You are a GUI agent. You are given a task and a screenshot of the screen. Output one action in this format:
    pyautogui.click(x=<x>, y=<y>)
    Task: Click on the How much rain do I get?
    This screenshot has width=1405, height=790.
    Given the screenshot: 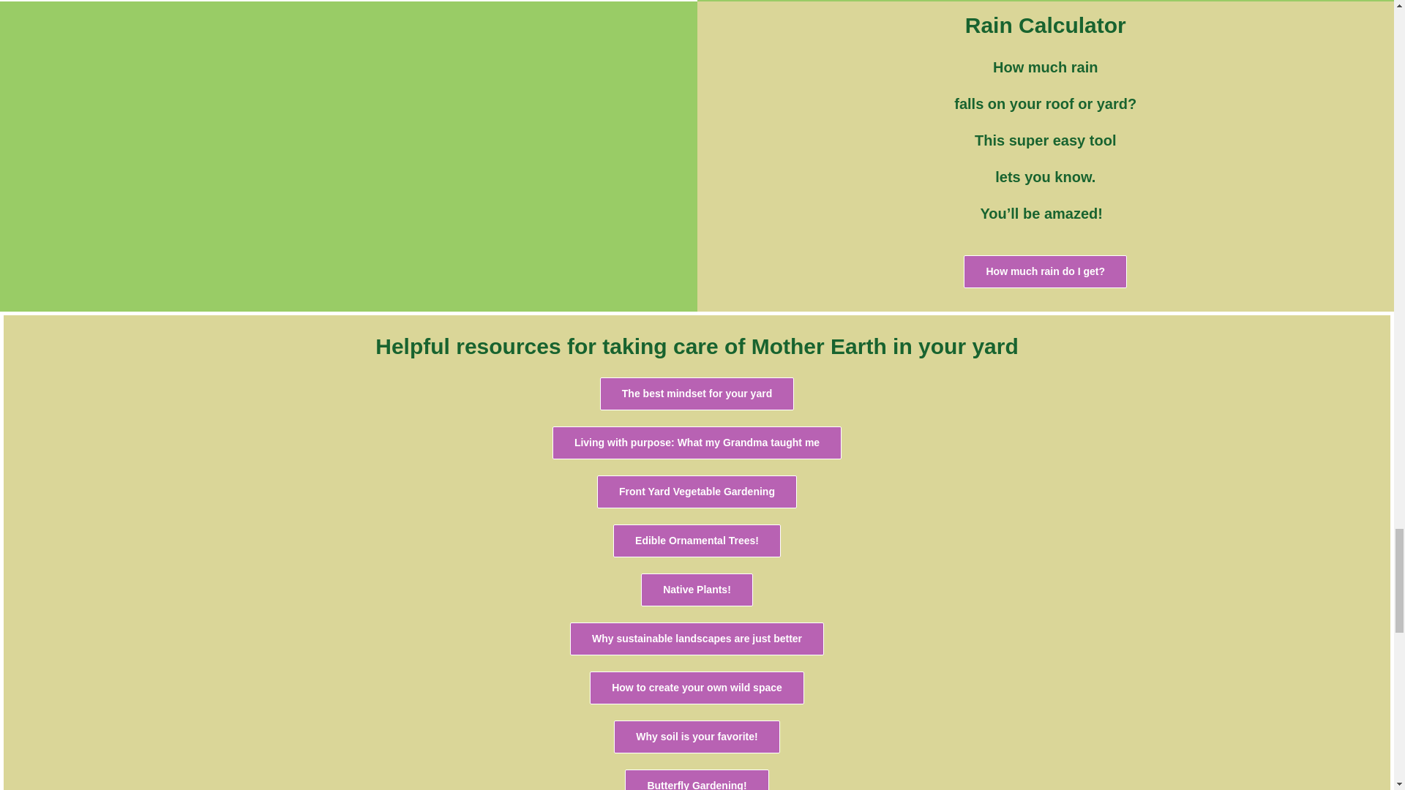 What is the action you would take?
    pyautogui.click(x=1045, y=271)
    